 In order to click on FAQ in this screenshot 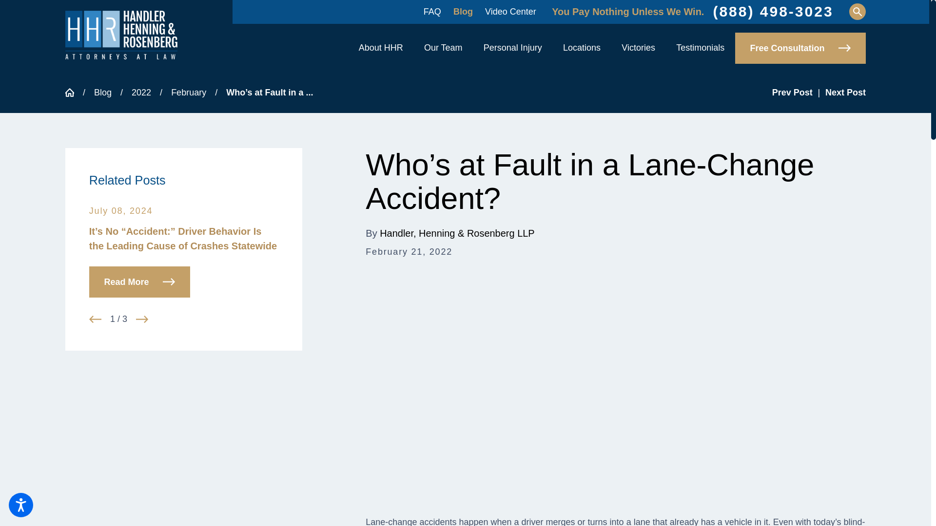, I will do `click(432, 12)`.